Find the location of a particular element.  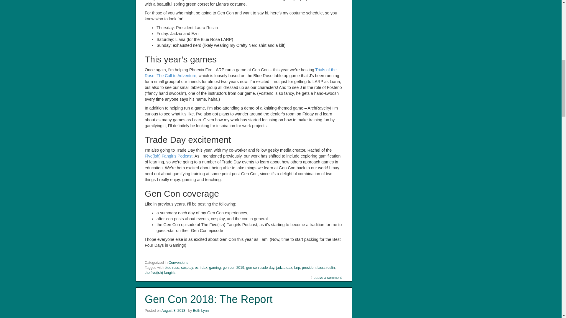

larp is located at coordinates (297, 267).